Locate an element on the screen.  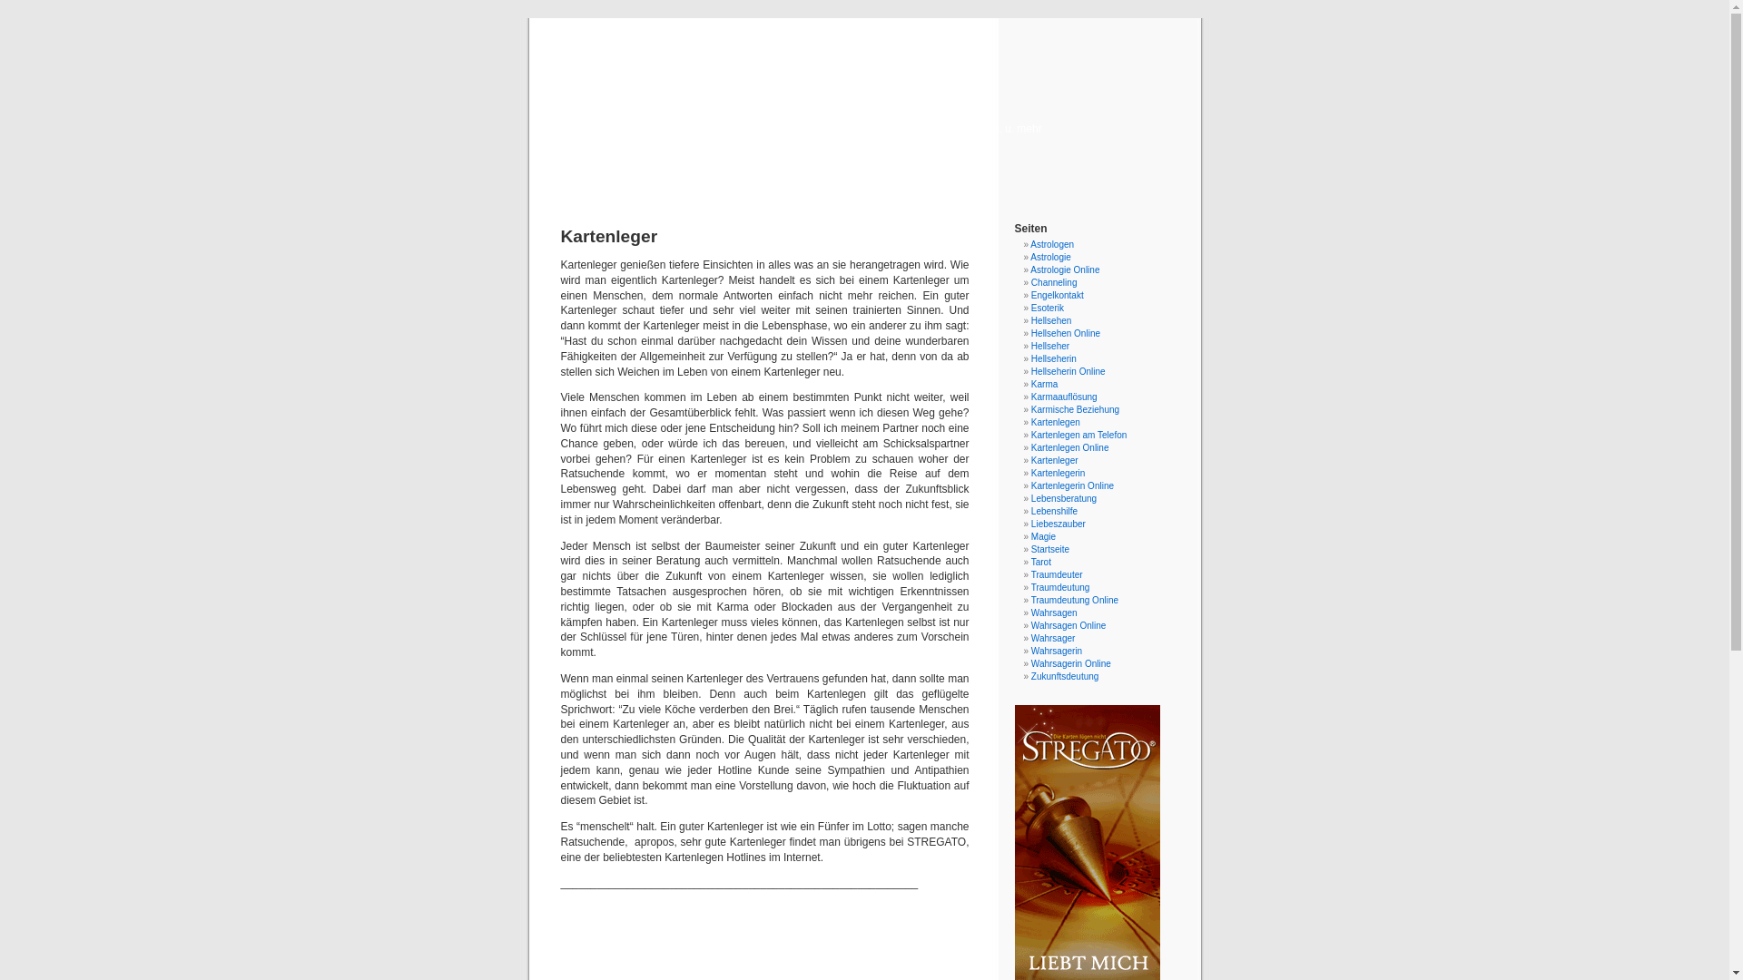
Traumdeutung is located at coordinates (1060, 588).